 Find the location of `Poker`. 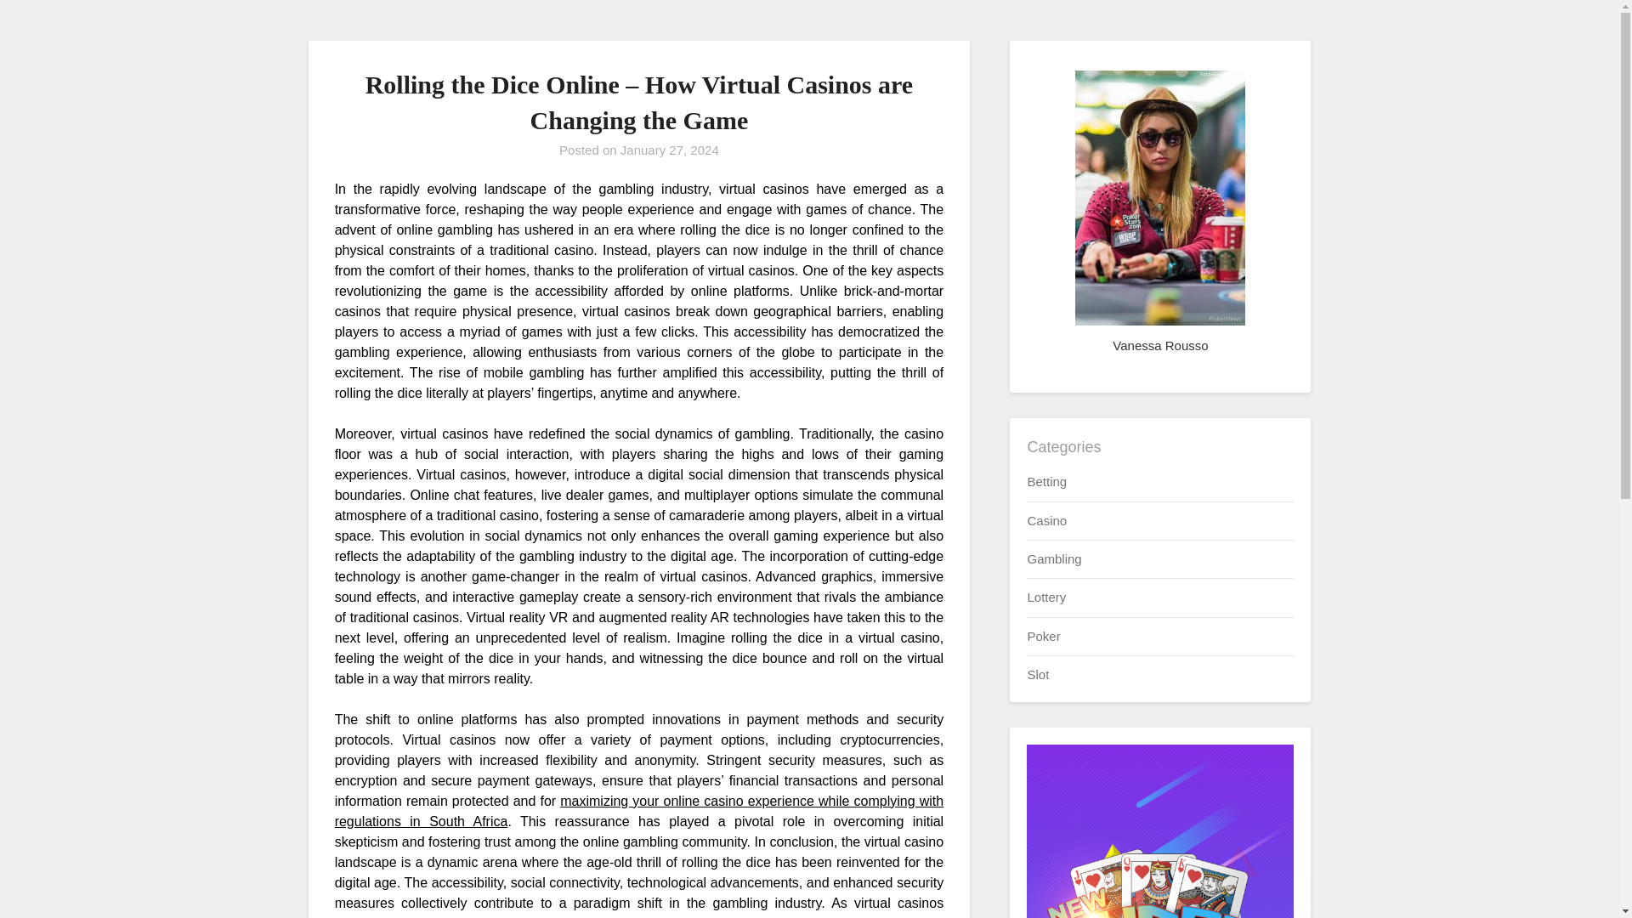

Poker is located at coordinates (1042, 636).